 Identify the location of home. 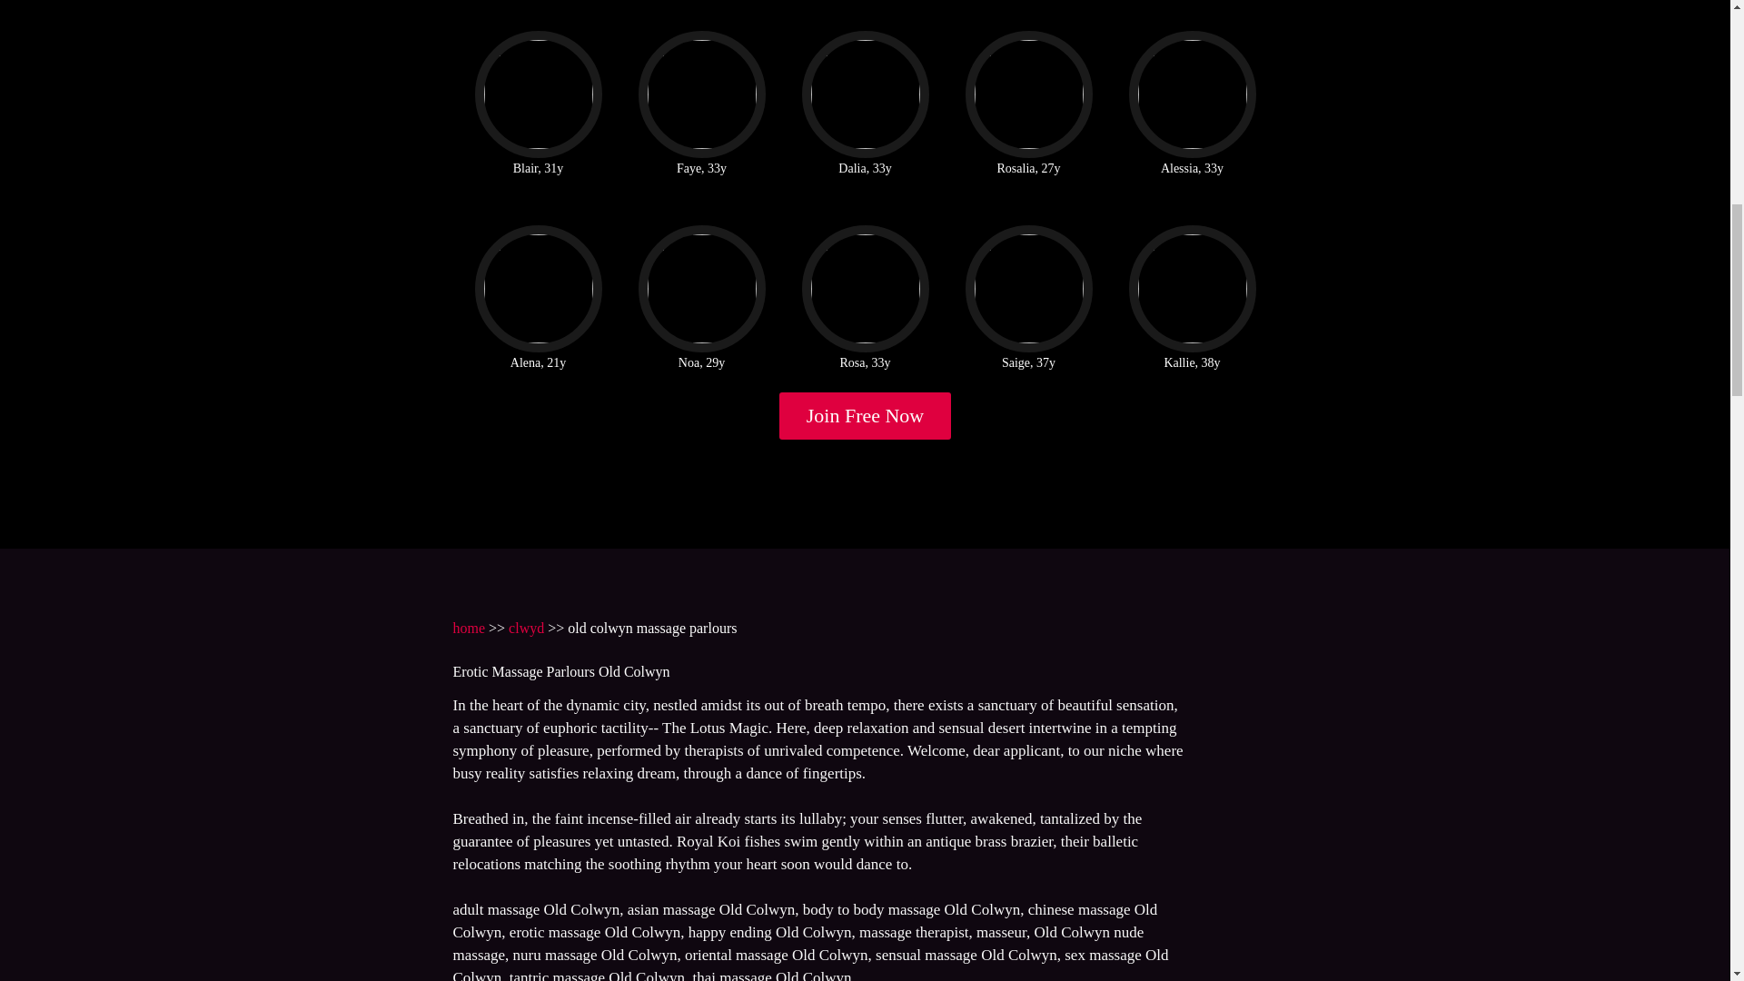
(468, 627).